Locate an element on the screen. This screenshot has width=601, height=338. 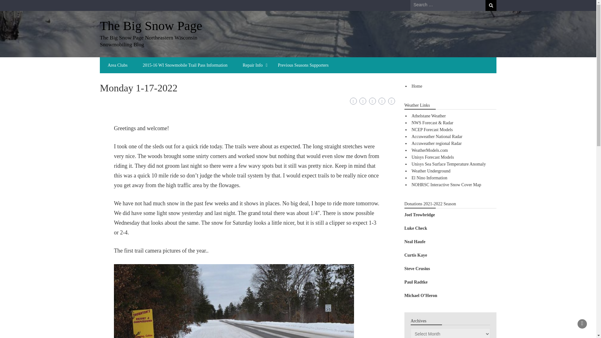
NCEP Forecast Models is located at coordinates (432, 130).